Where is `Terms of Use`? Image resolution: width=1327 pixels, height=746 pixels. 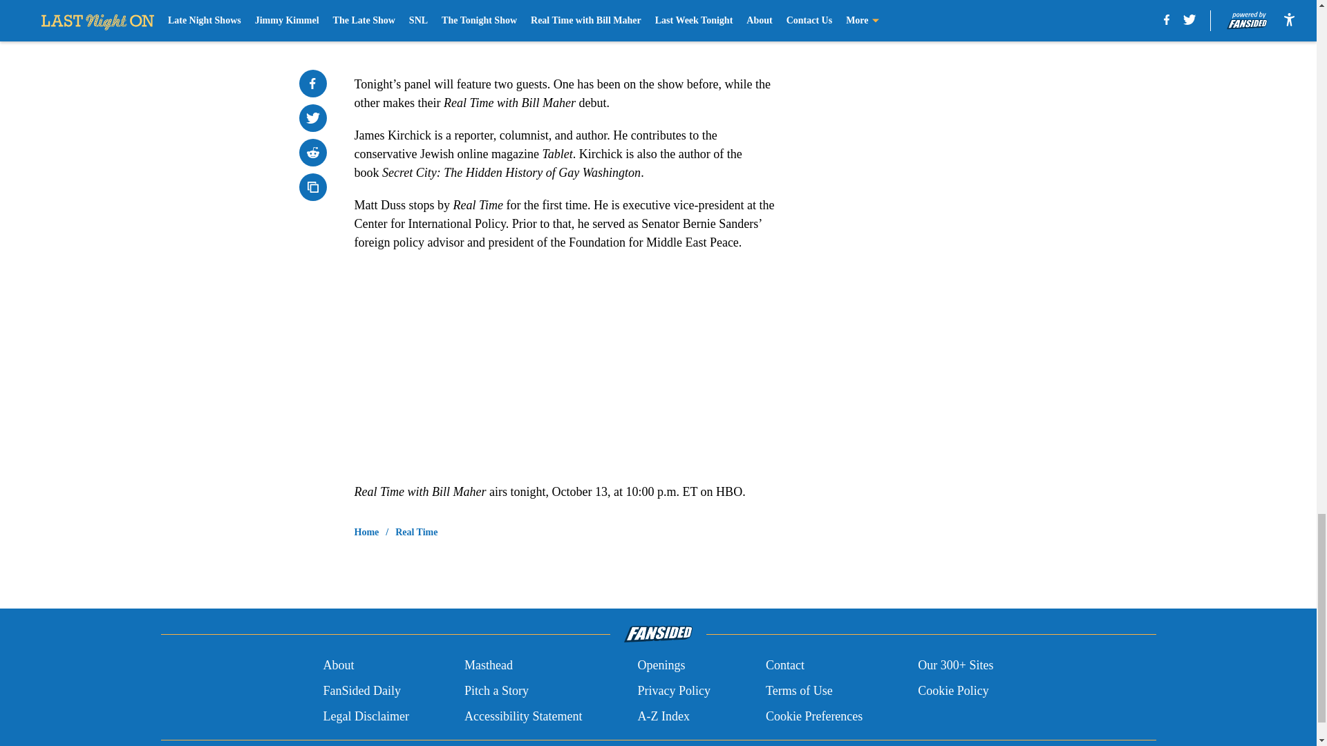
Terms of Use is located at coordinates (799, 691).